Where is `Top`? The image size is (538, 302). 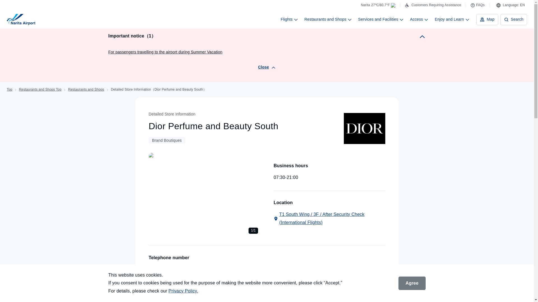
Top is located at coordinates (10, 89).